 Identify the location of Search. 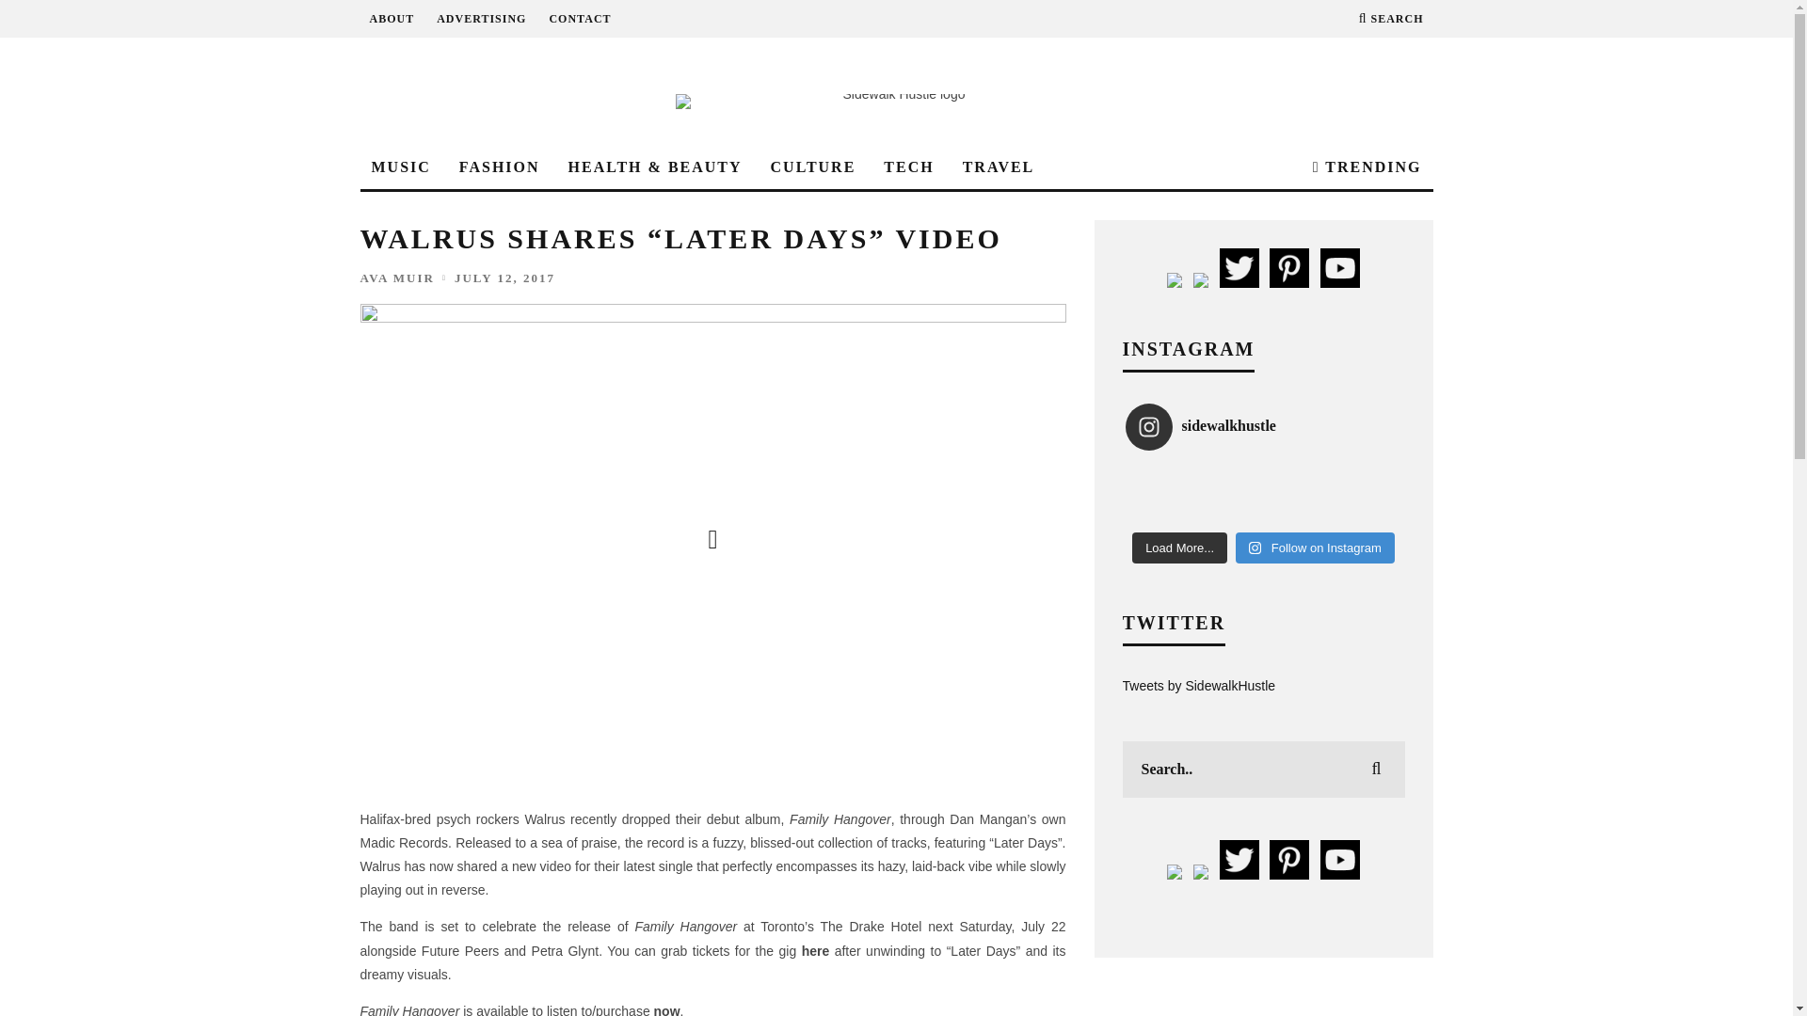
(1391, 19).